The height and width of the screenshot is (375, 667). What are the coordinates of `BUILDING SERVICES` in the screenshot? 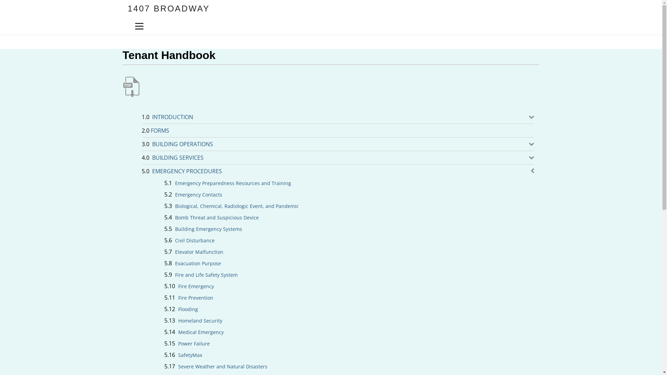 It's located at (180, 158).